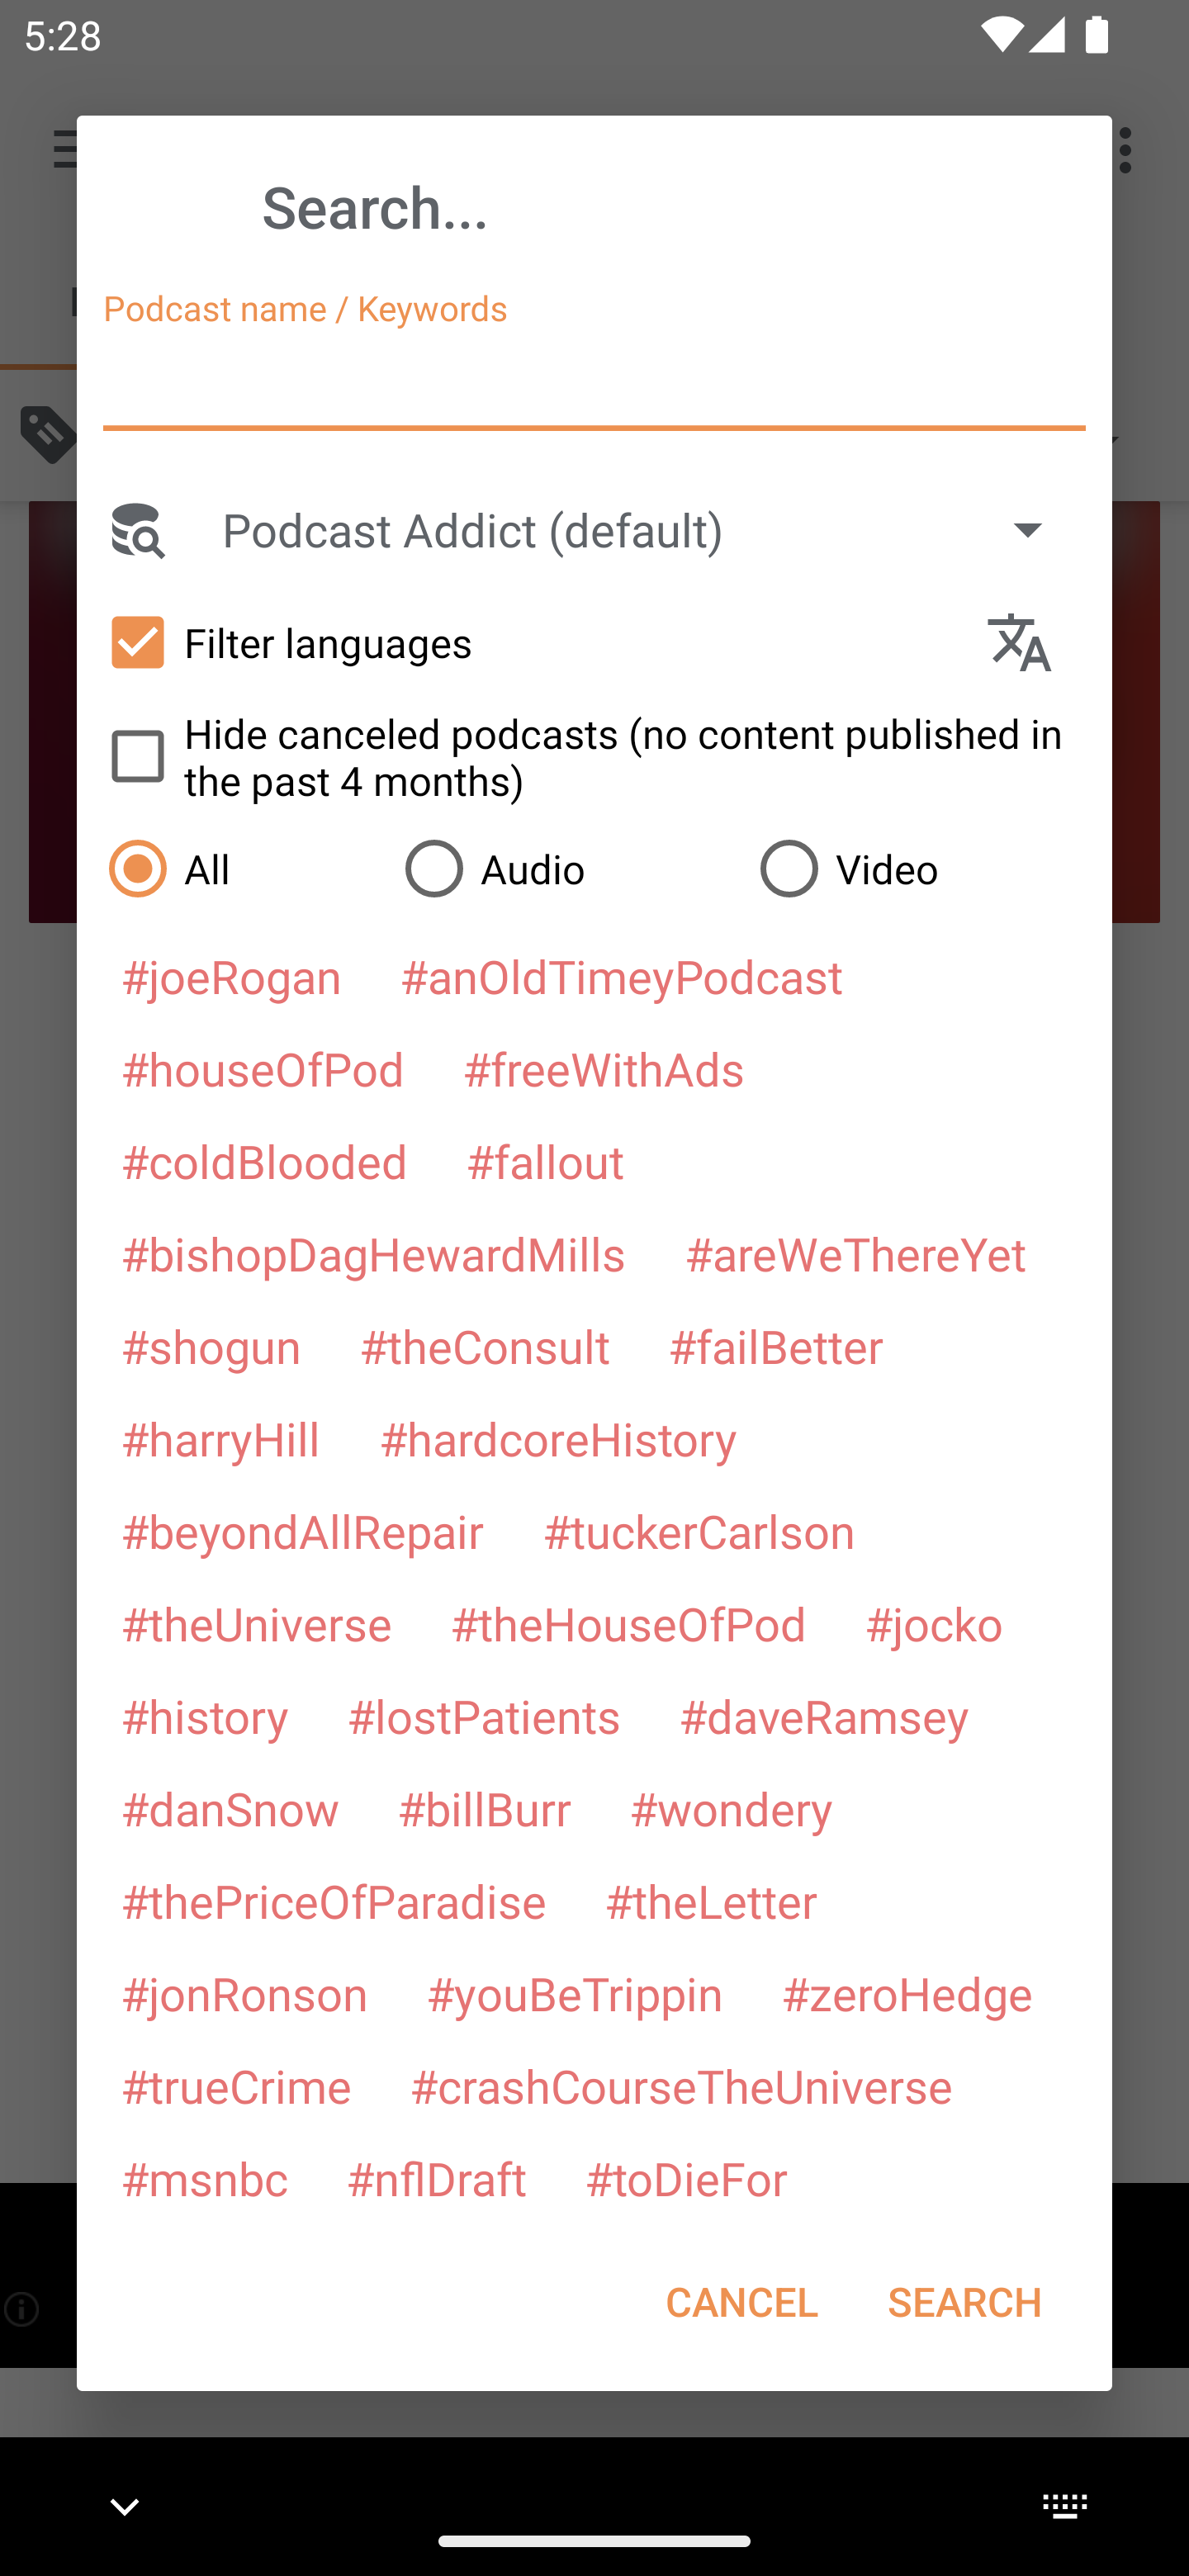 Image resolution: width=1189 pixels, height=2576 pixels. What do you see at coordinates (699, 1529) in the screenshot?
I see `#tuckerCarlson` at bounding box center [699, 1529].